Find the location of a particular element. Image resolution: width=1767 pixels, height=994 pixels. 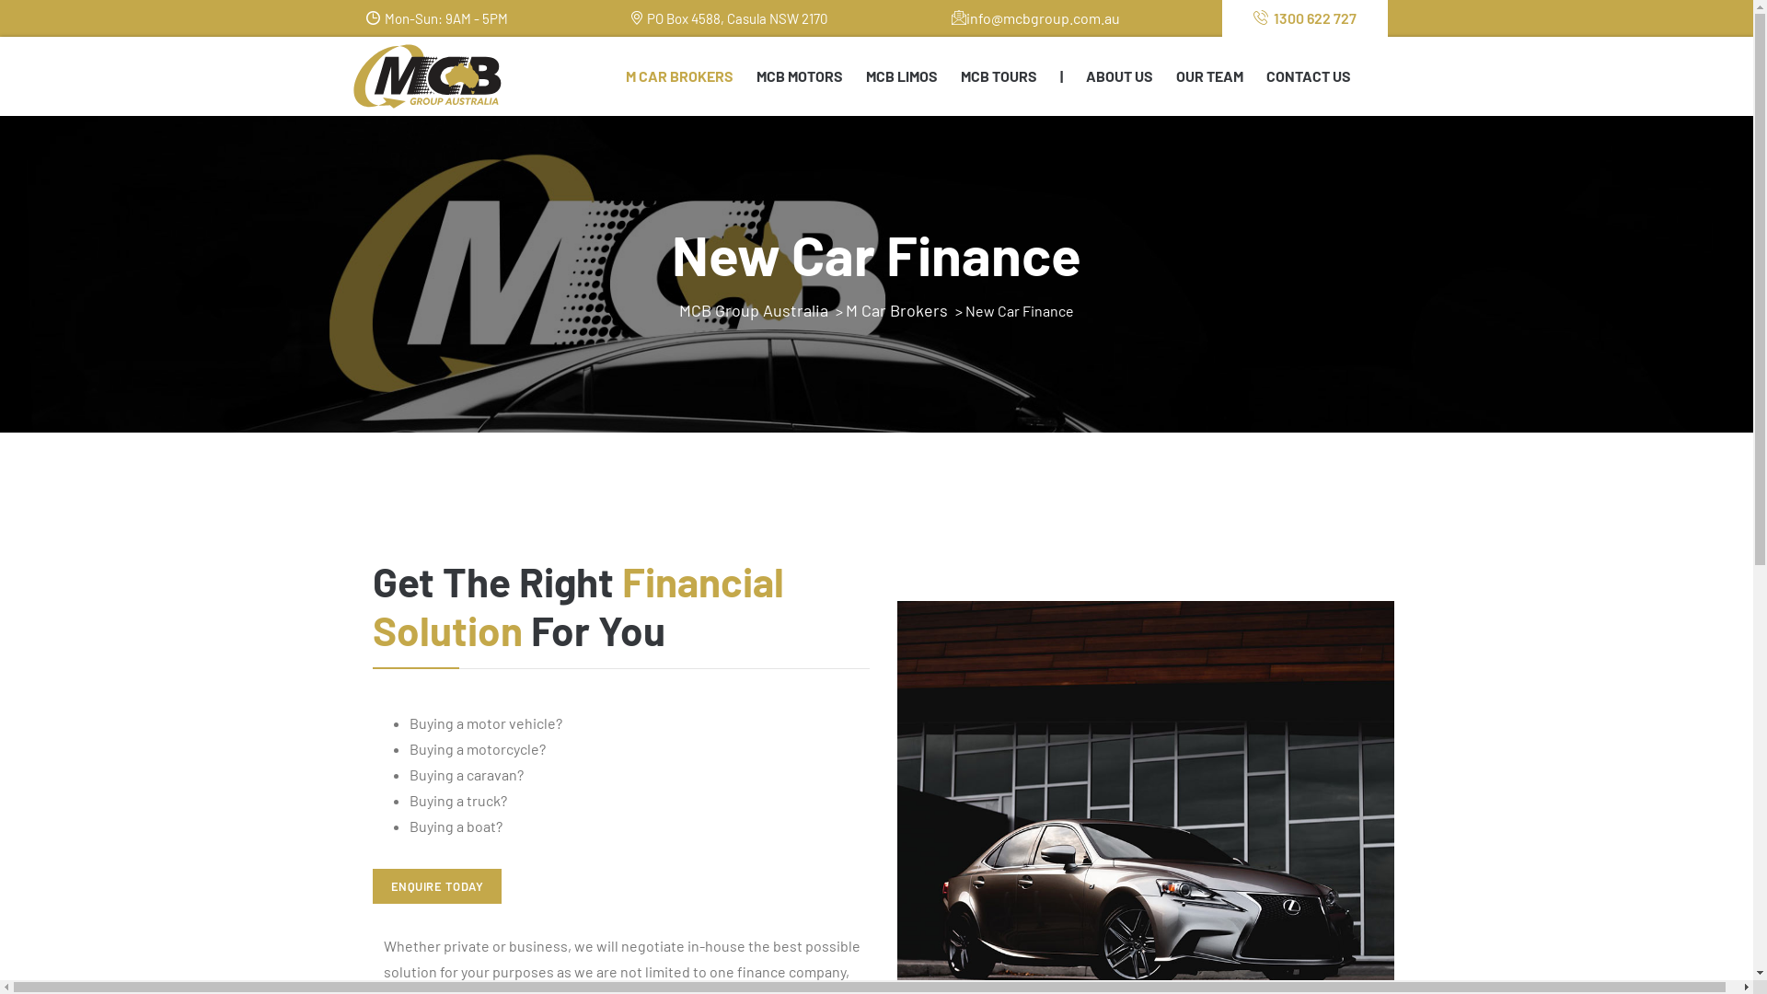

MCB TOURS is located at coordinates (999, 76).